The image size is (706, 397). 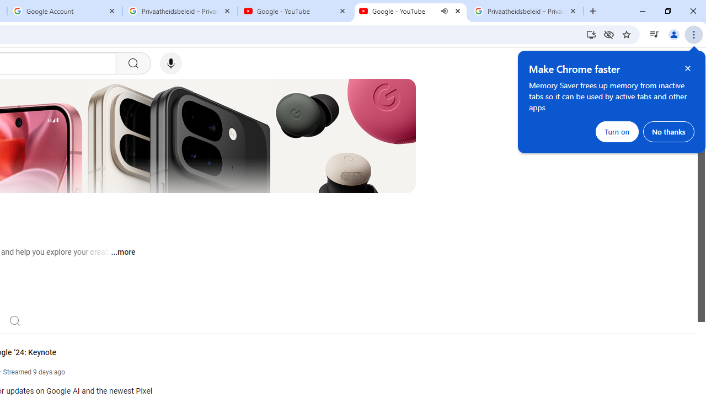 What do you see at coordinates (410, 11) in the screenshot?
I see `Google - YouTube - Audio playing` at bounding box center [410, 11].